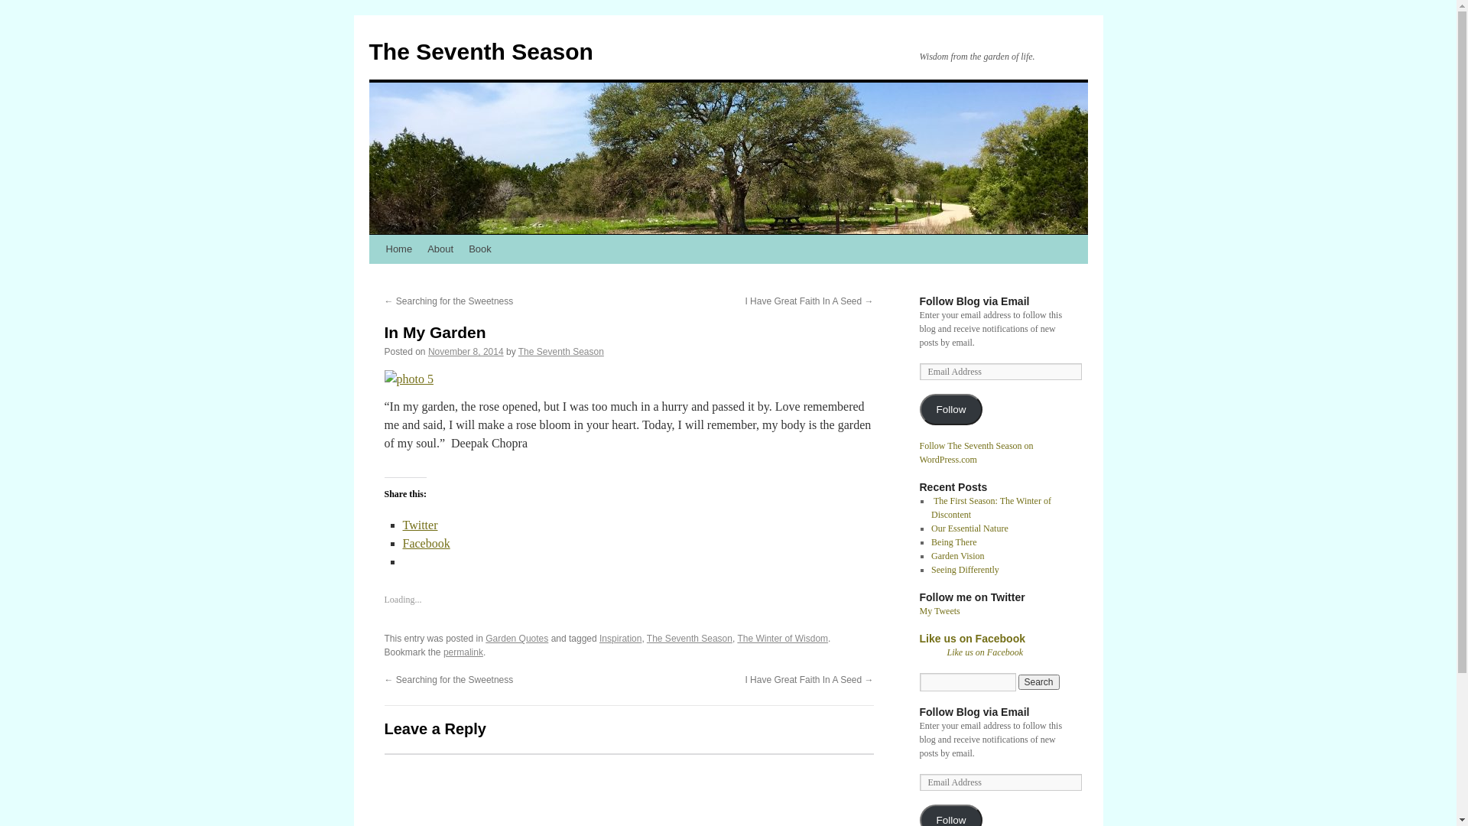  What do you see at coordinates (939, 611) in the screenshot?
I see `My Tweets` at bounding box center [939, 611].